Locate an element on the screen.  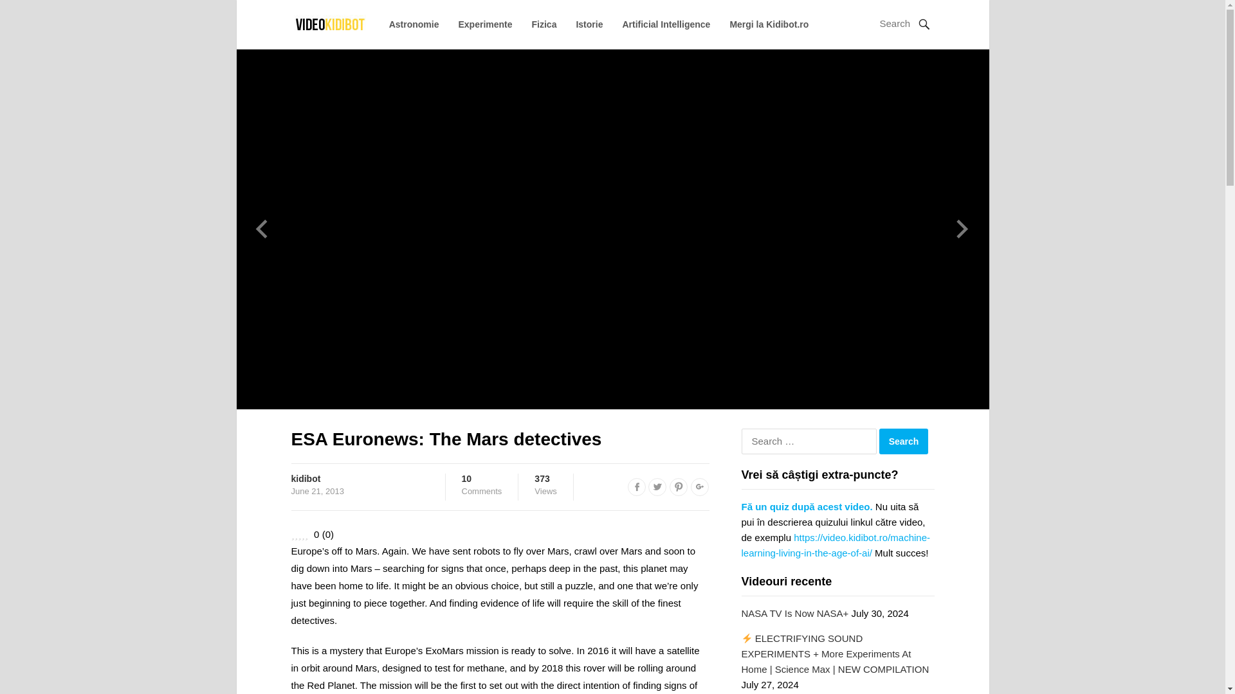
Experimente is located at coordinates (485, 24).